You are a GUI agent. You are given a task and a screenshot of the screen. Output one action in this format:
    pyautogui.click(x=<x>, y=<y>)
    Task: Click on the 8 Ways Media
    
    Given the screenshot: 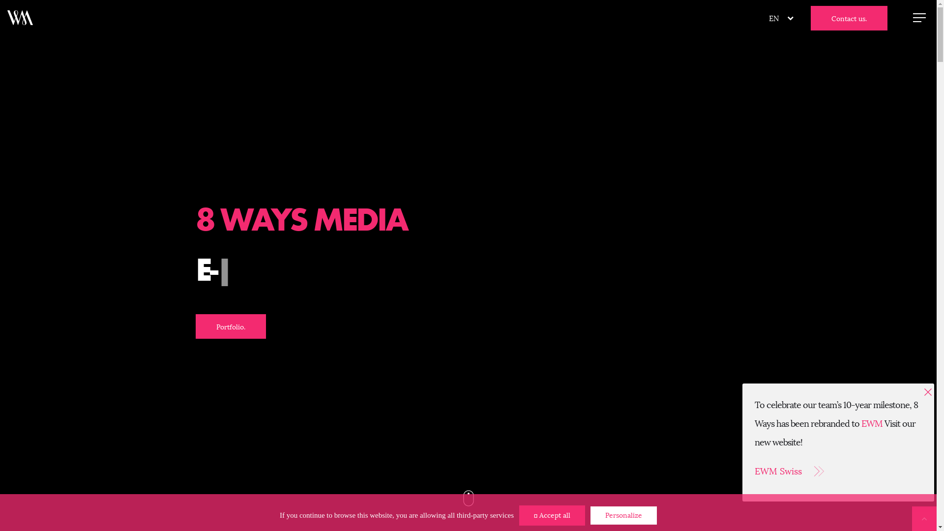 What is the action you would take?
    pyautogui.click(x=20, y=17)
    